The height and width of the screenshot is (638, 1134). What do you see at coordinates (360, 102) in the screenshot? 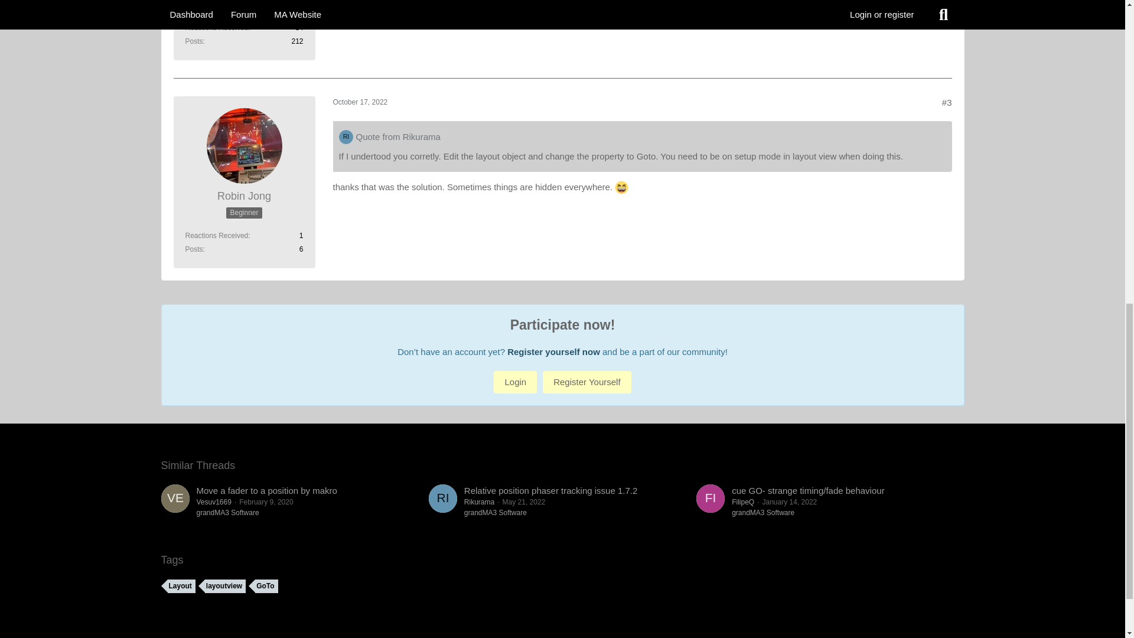
I see `October 17, 2022October 17, 2022 at 7:36 PM` at bounding box center [360, 102].